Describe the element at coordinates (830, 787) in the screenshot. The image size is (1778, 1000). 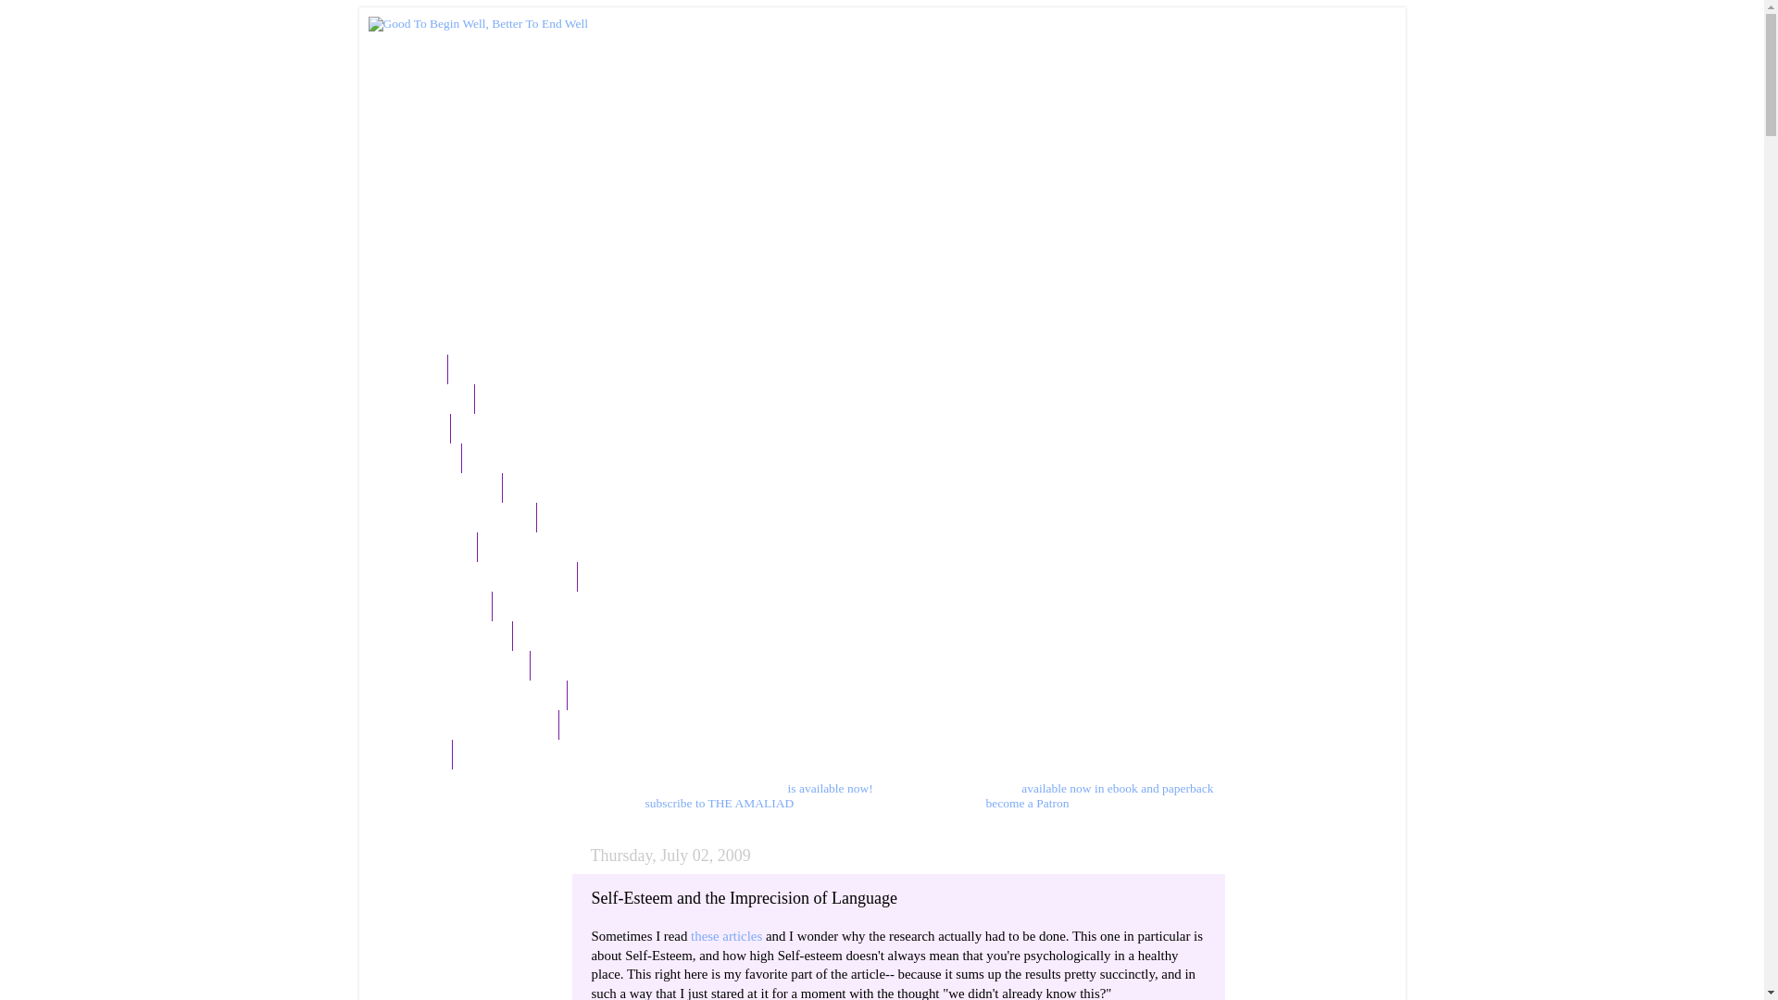
I see `is available now!` at that location.